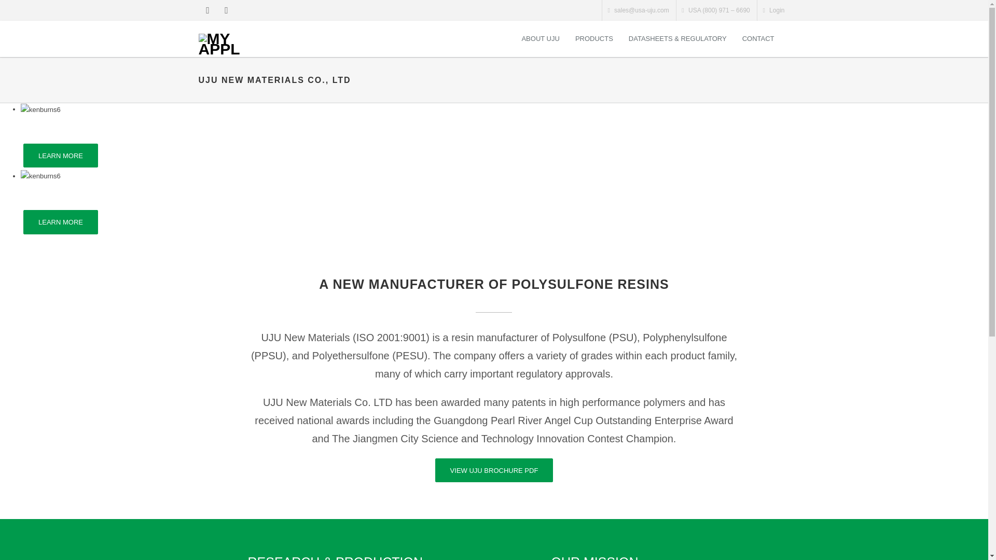  I want to click on REQUEST ADDITIONAL INFO, so click(167, 155).